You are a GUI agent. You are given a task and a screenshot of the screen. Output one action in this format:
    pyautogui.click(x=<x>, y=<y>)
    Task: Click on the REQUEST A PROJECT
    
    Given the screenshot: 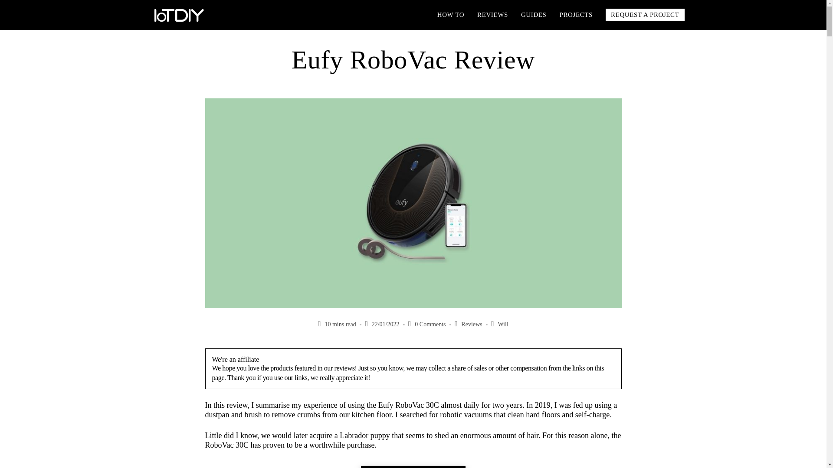 What is the action you would take?
    pyautogui.click(x=645, y=15)
    